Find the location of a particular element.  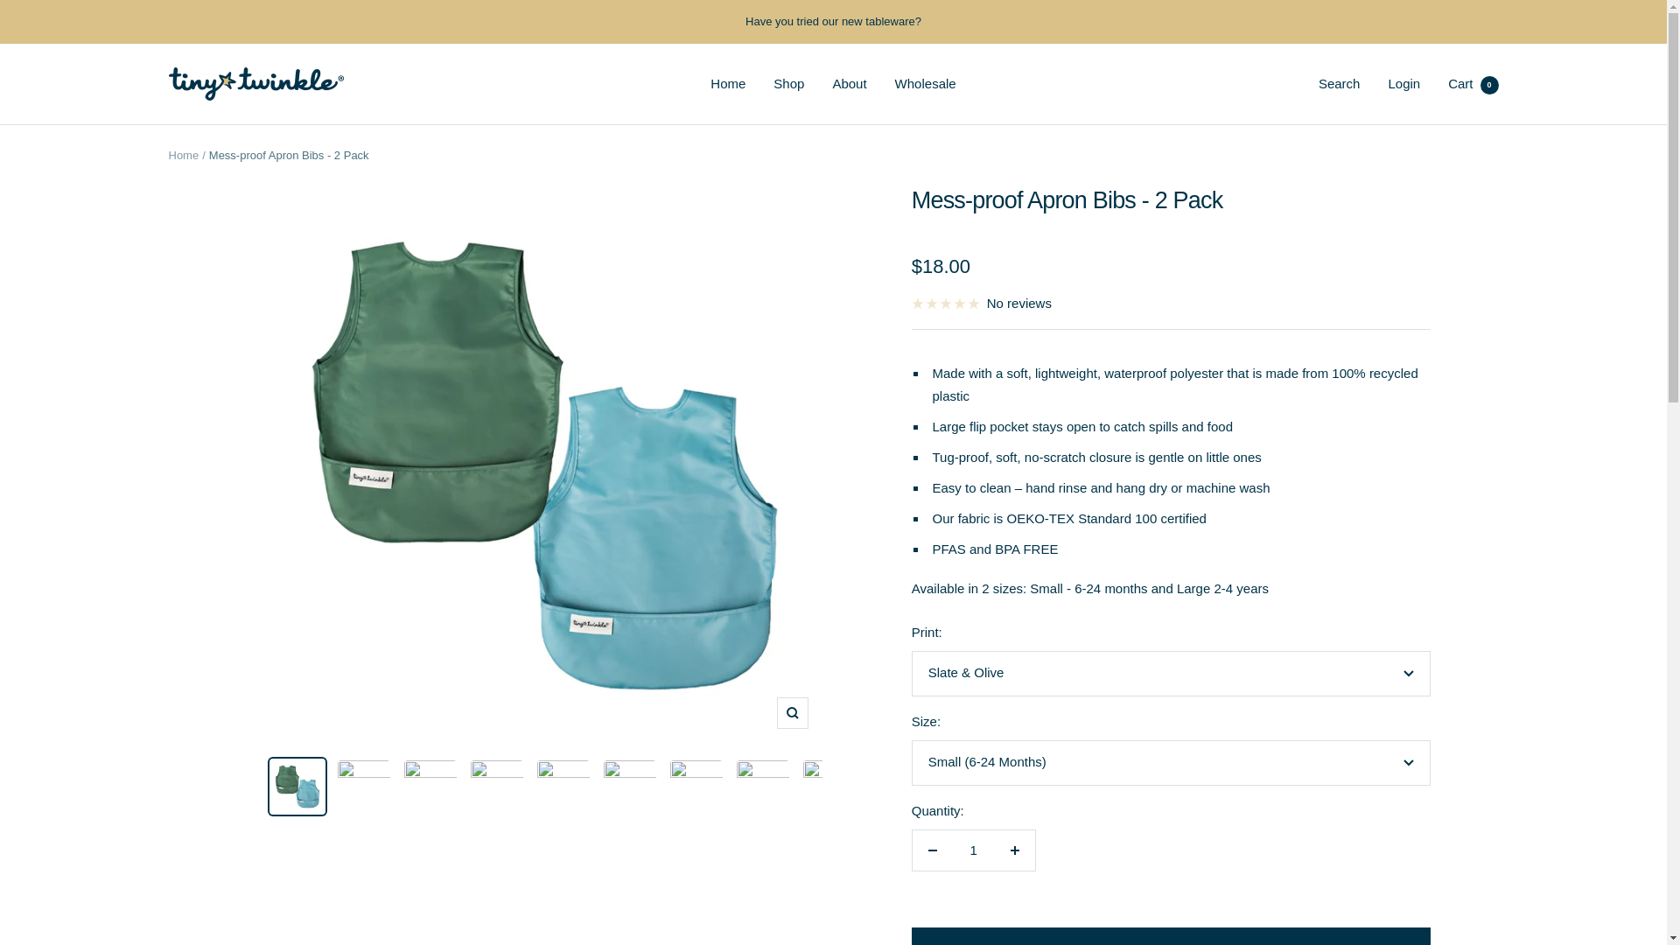

Wholesale is located at coordinates (973, 850).